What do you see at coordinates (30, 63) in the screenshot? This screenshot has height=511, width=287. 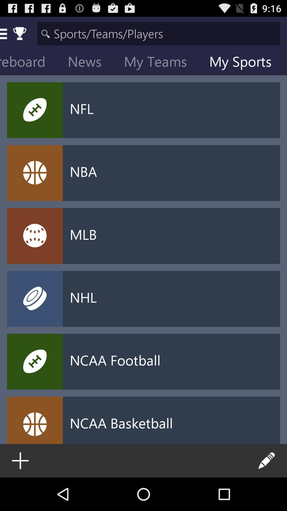 I see `swipe to the scoreboard item` at bounding box center [30, 63].